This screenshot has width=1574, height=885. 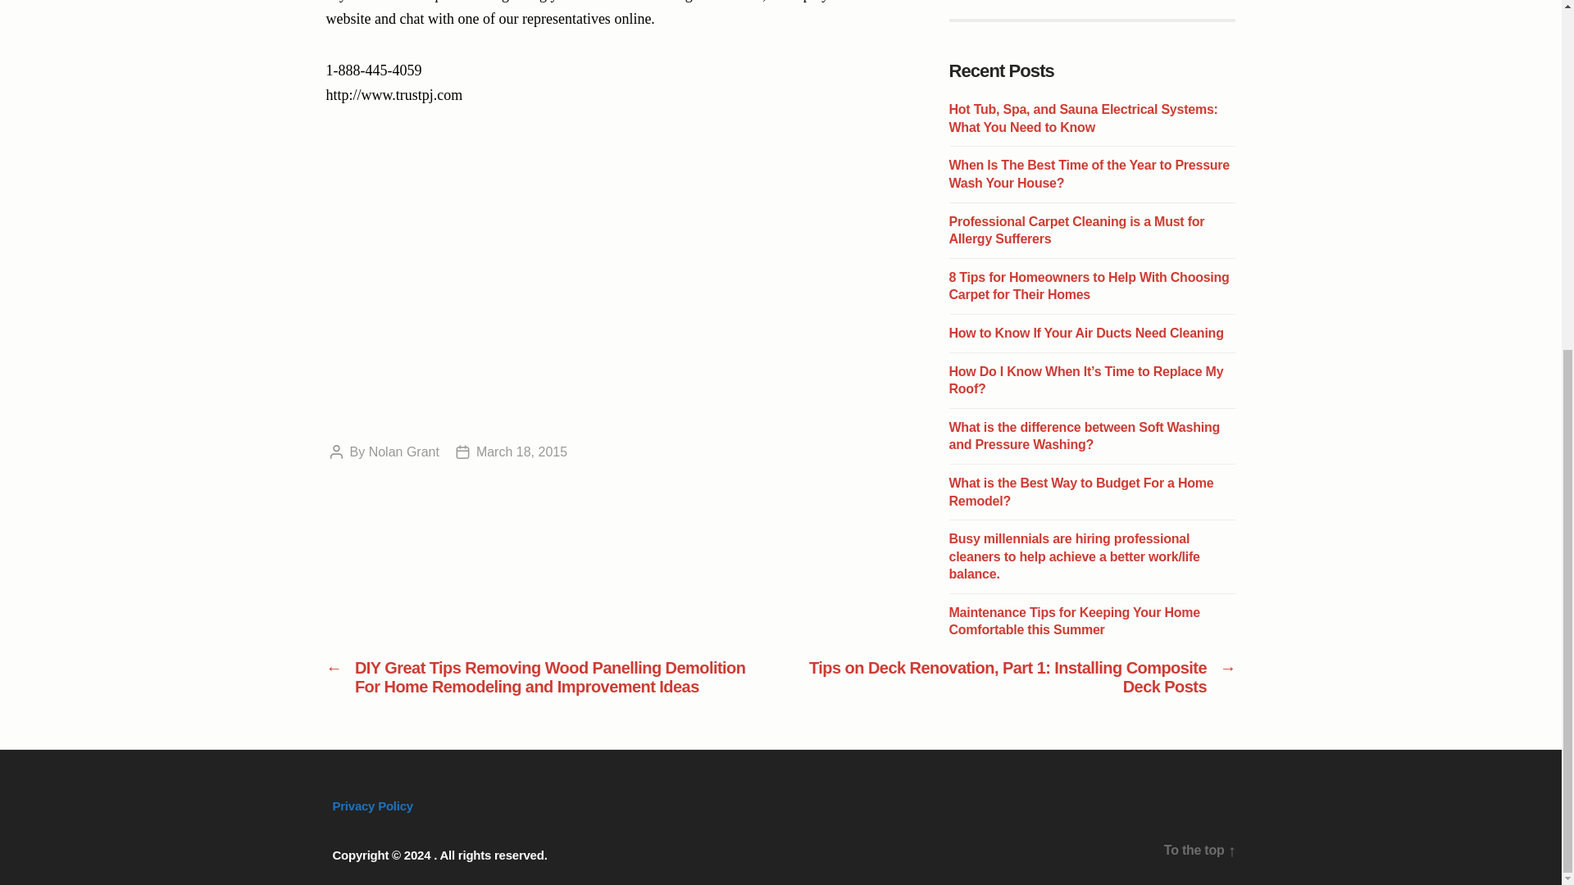 I want to click on Professional Carpet Cleaning is a Must for Allergy Sufferers, so click(x=1077, y=231).